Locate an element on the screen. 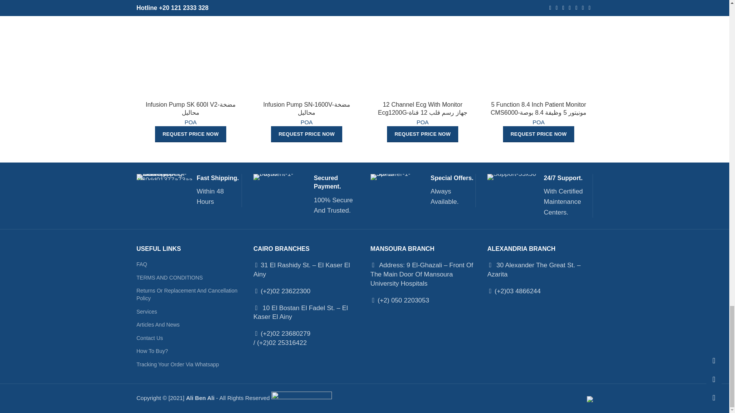 The image size is (735, 413). payment-1-50x50 is located at coordinates (280, 177).